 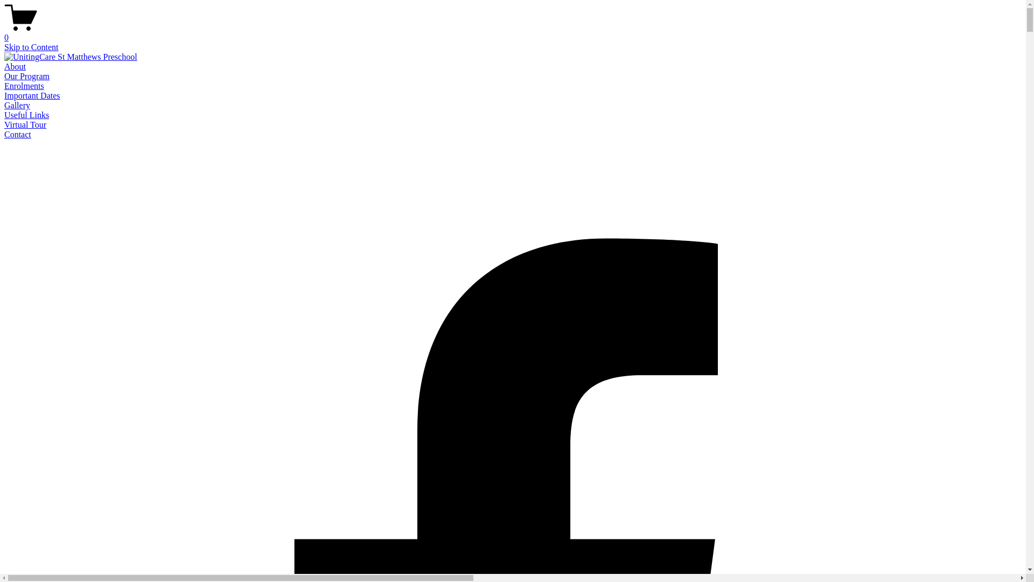 I want to click on Skip to Content, so click(x=31, y=47).